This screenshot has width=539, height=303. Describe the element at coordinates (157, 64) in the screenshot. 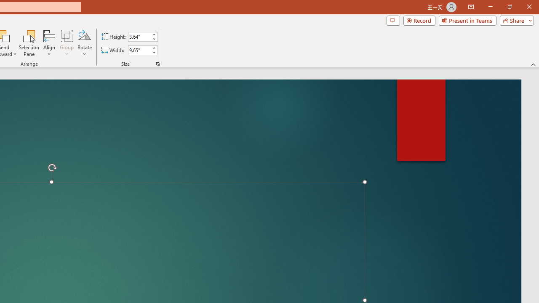

I see `Size and Position...` at that location.